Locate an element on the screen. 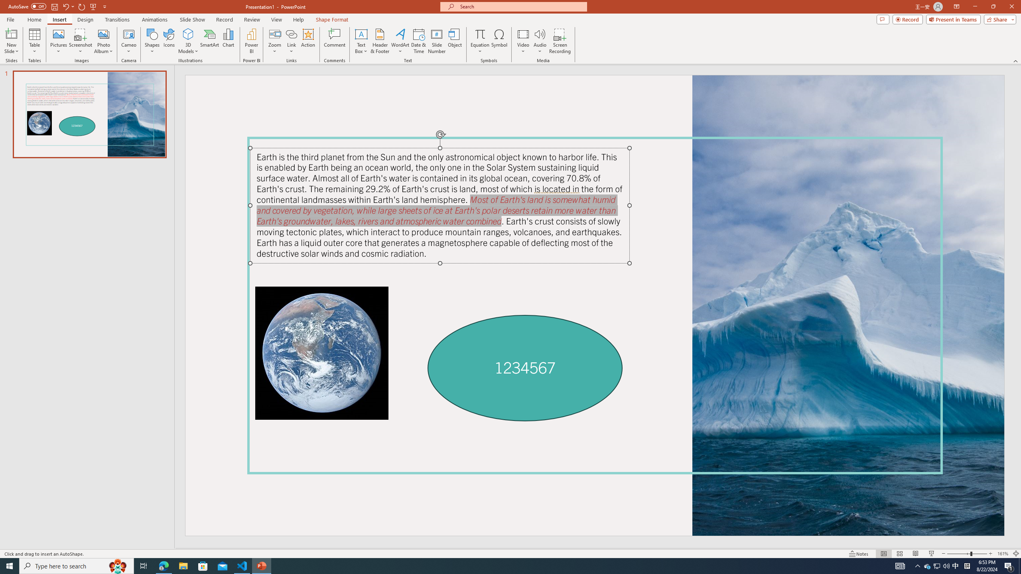 Image resolution: width=1021 pixels, height=574 pixels. Photo Album... is located at coordinates (103, 41).